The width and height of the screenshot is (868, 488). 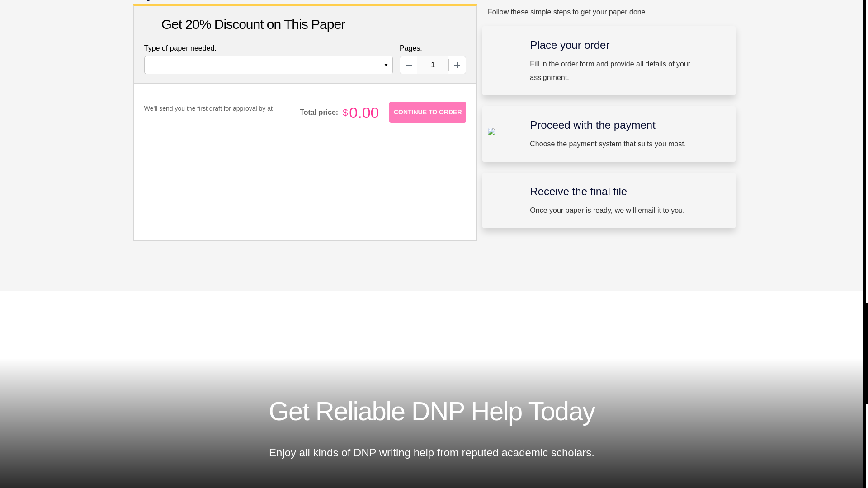 I want to click on Decrease, so click(x=409, y=65).